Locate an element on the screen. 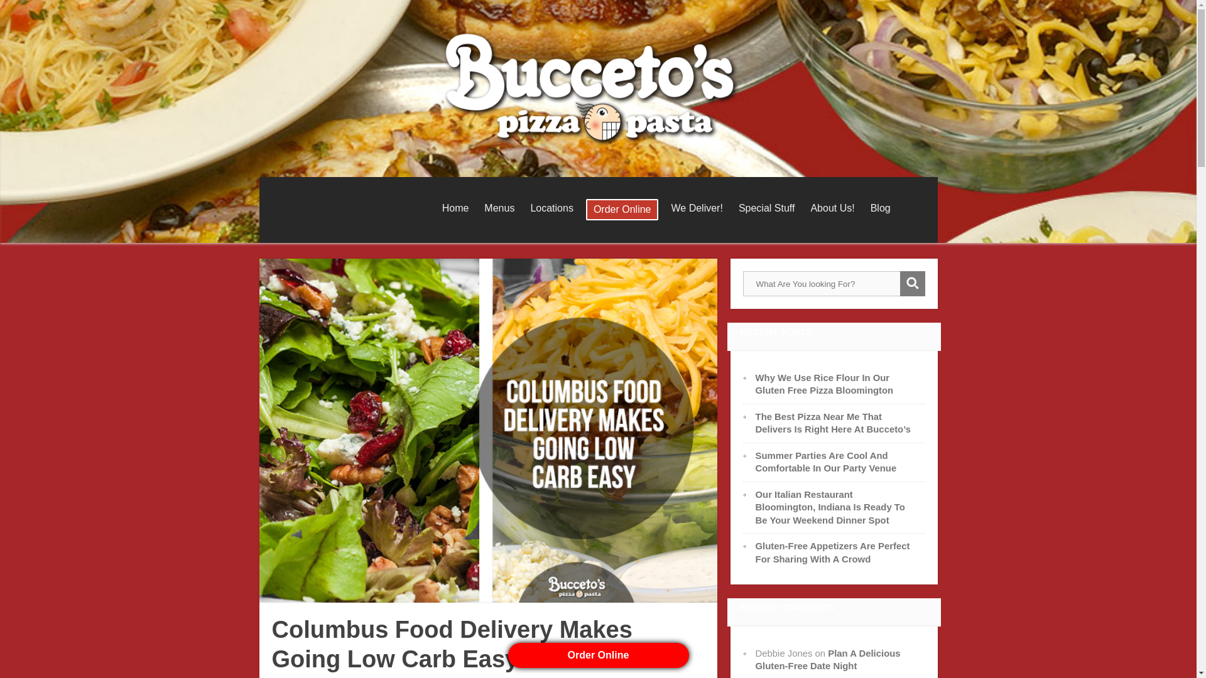 Image resolution: width=1206 pixels, height=678 pixels. Order Online is located at coordinates (622, 210).